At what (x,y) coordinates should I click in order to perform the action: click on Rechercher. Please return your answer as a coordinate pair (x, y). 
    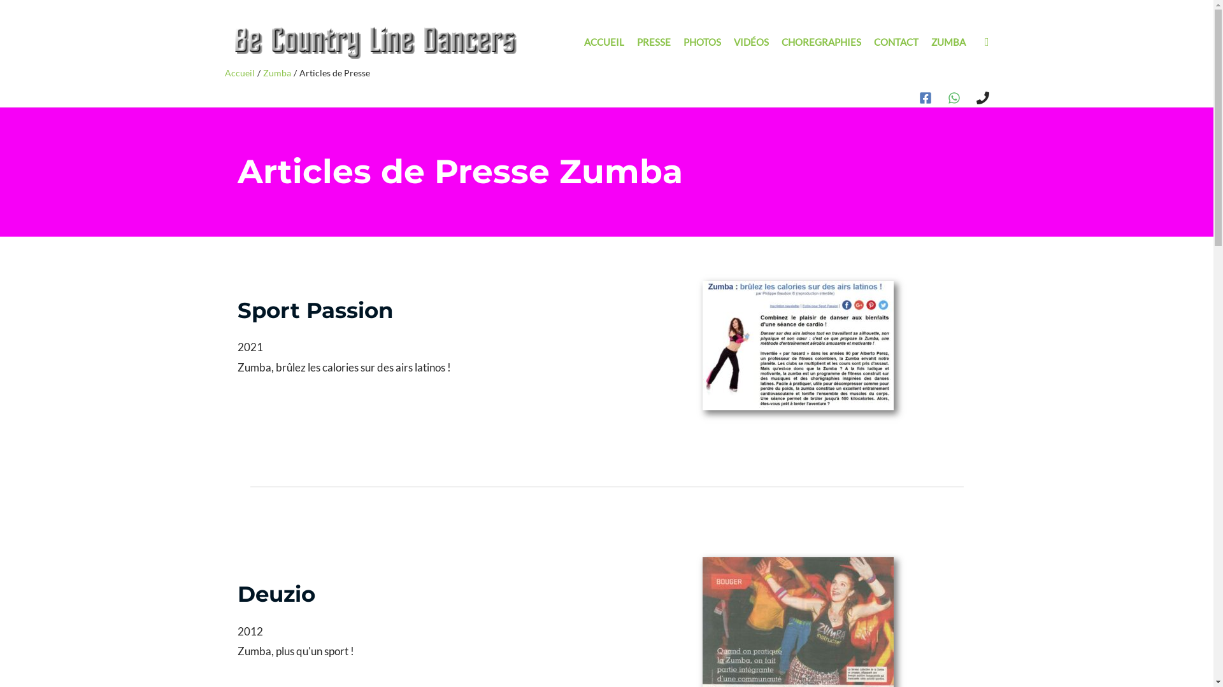
    Looking at the image, I should click on (987, 42).